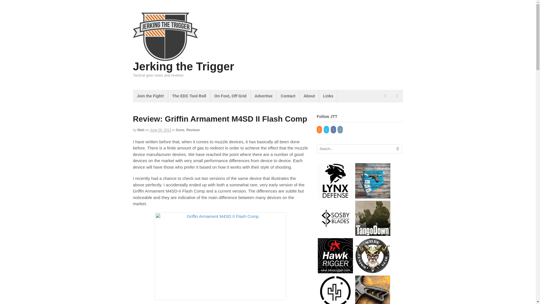  What do you see at coordinates (183, 66) in the screenshot?
I see `Jerking the Trigger` at bounding box center [183, 66].